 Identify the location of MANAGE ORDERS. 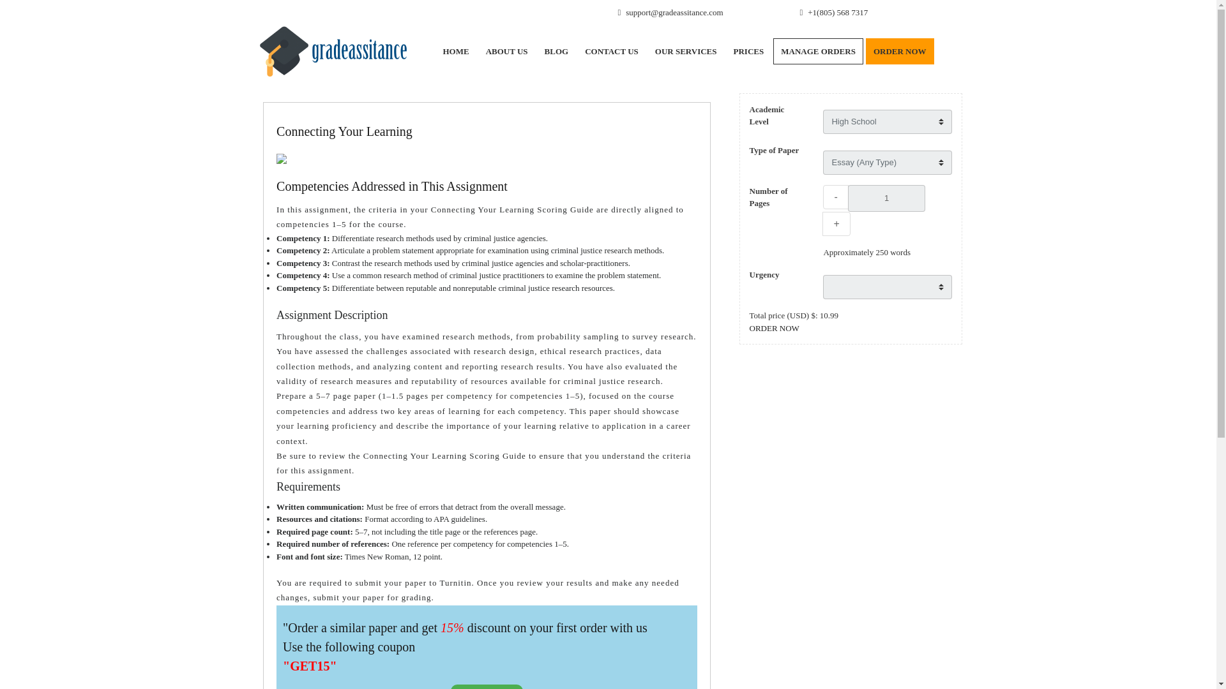
(818, 51).